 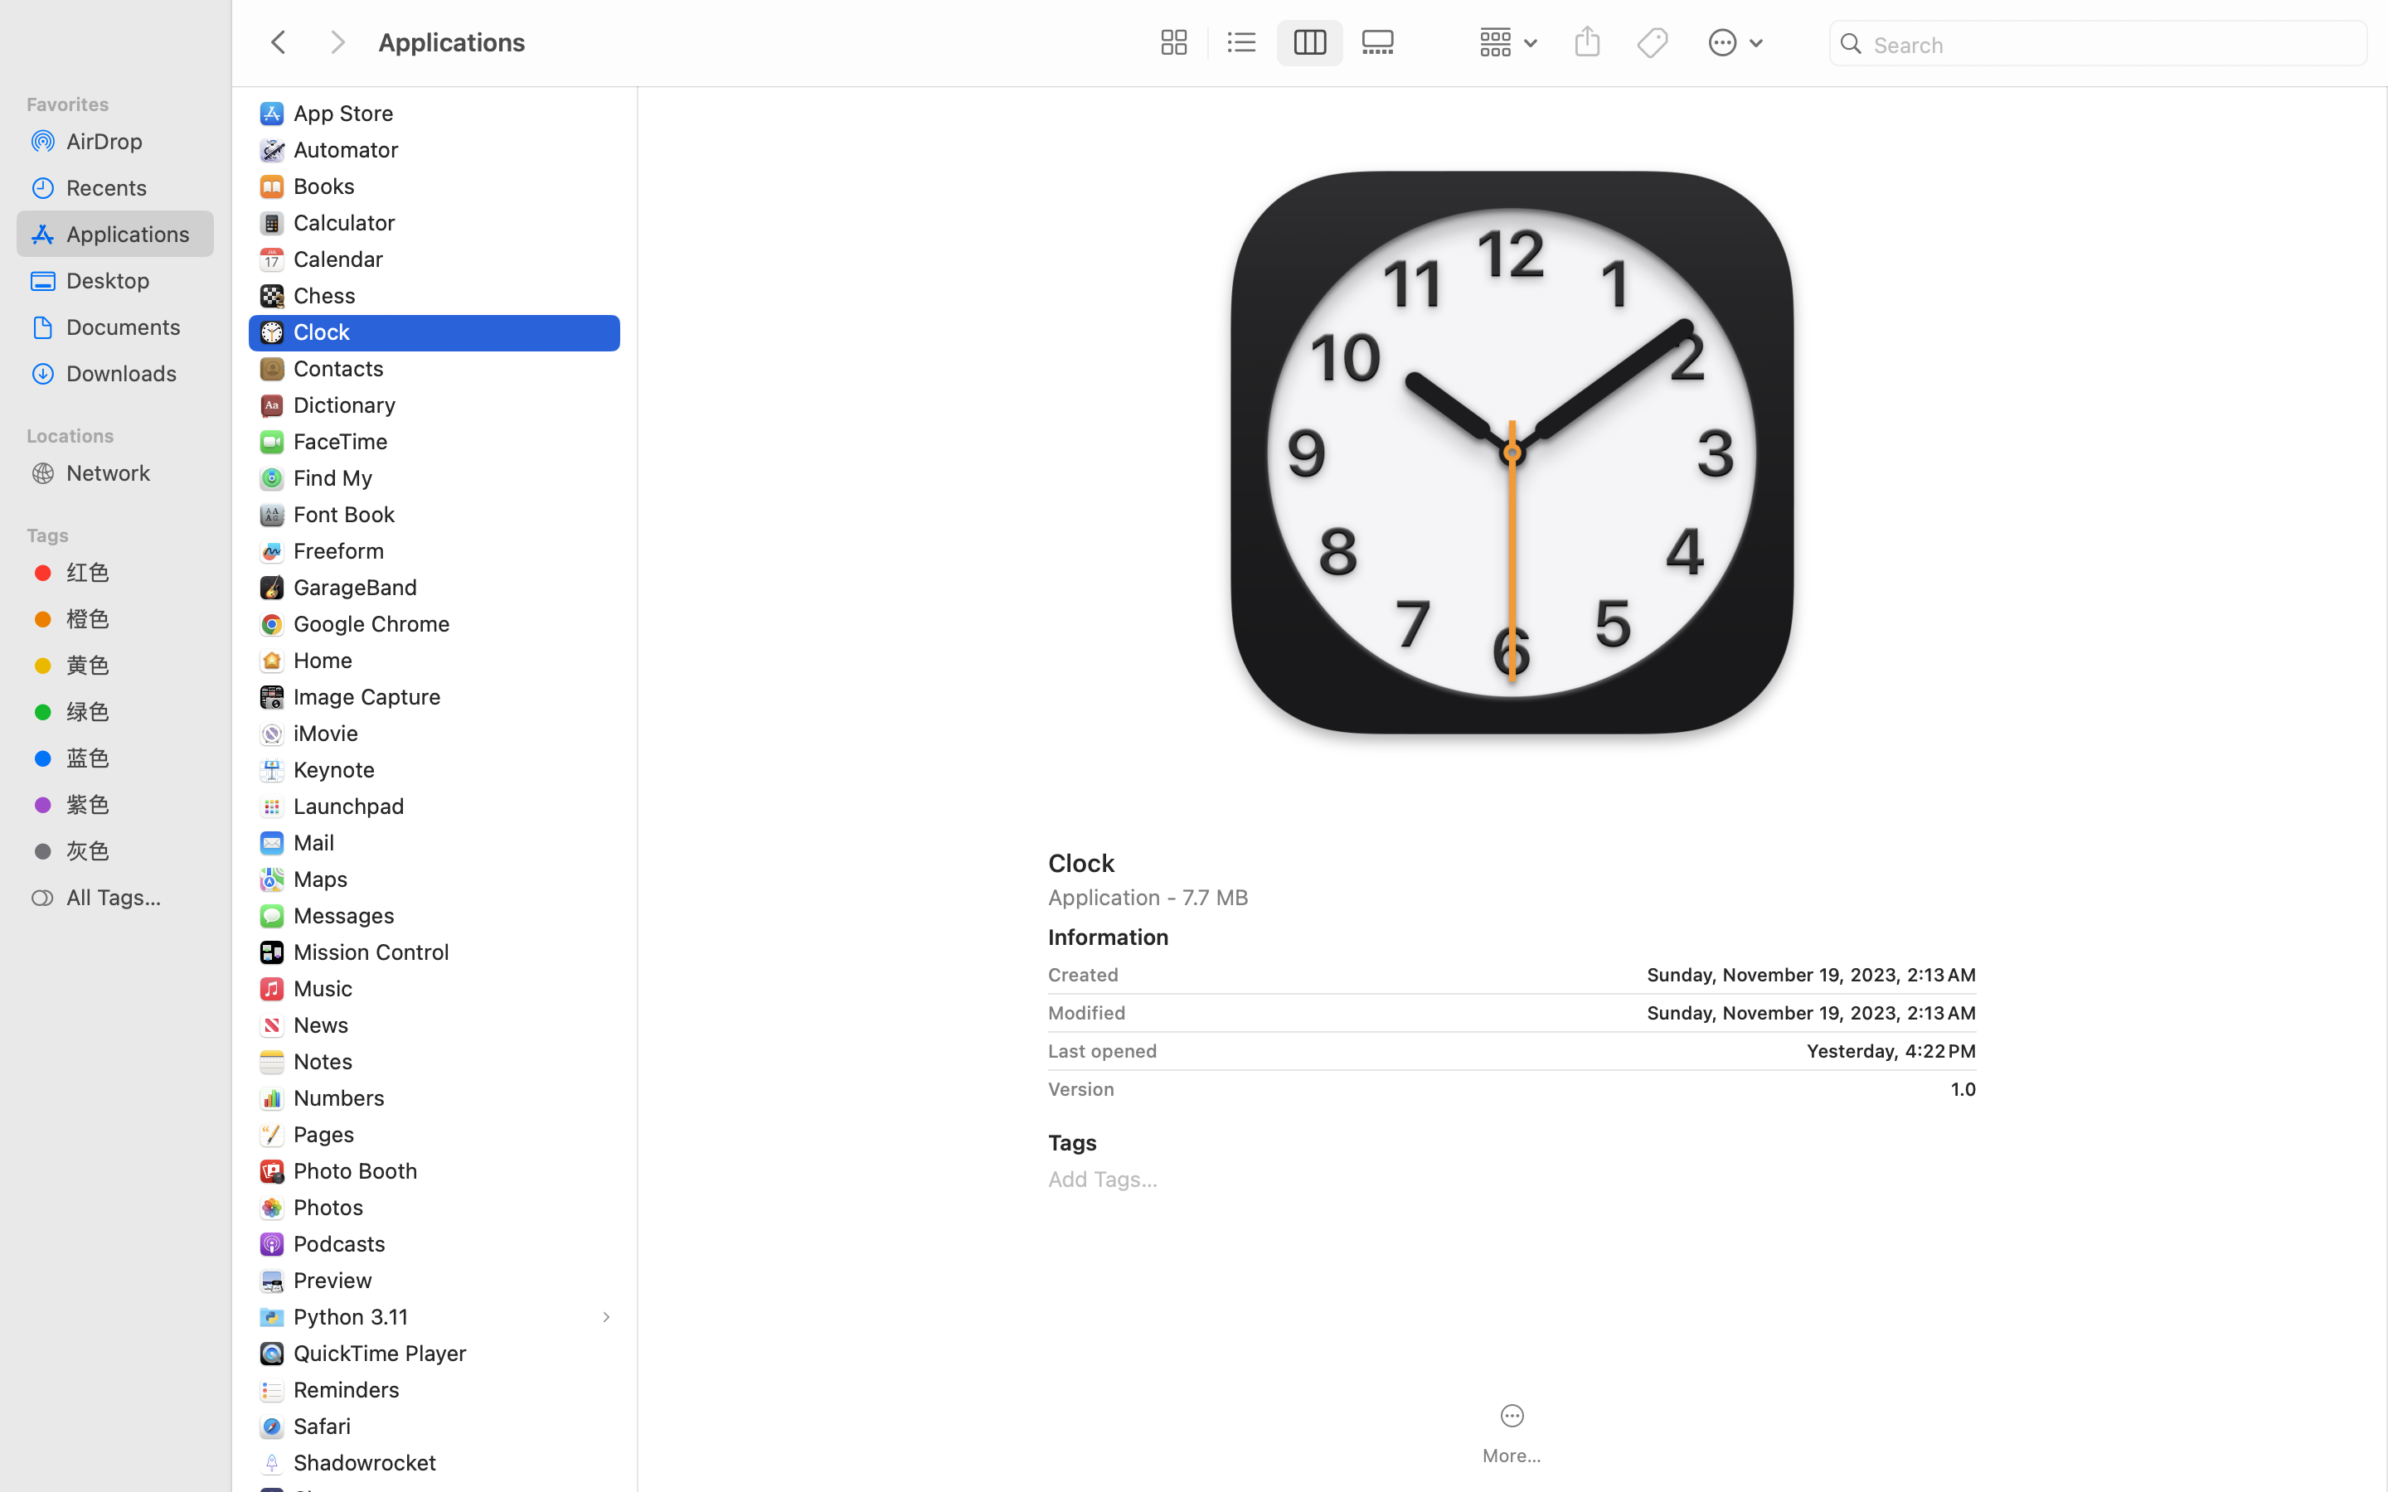 What do you see at coordinates (327, 1061) in the screenshot?
I see `Notes` at bounding box center [327, 1061].